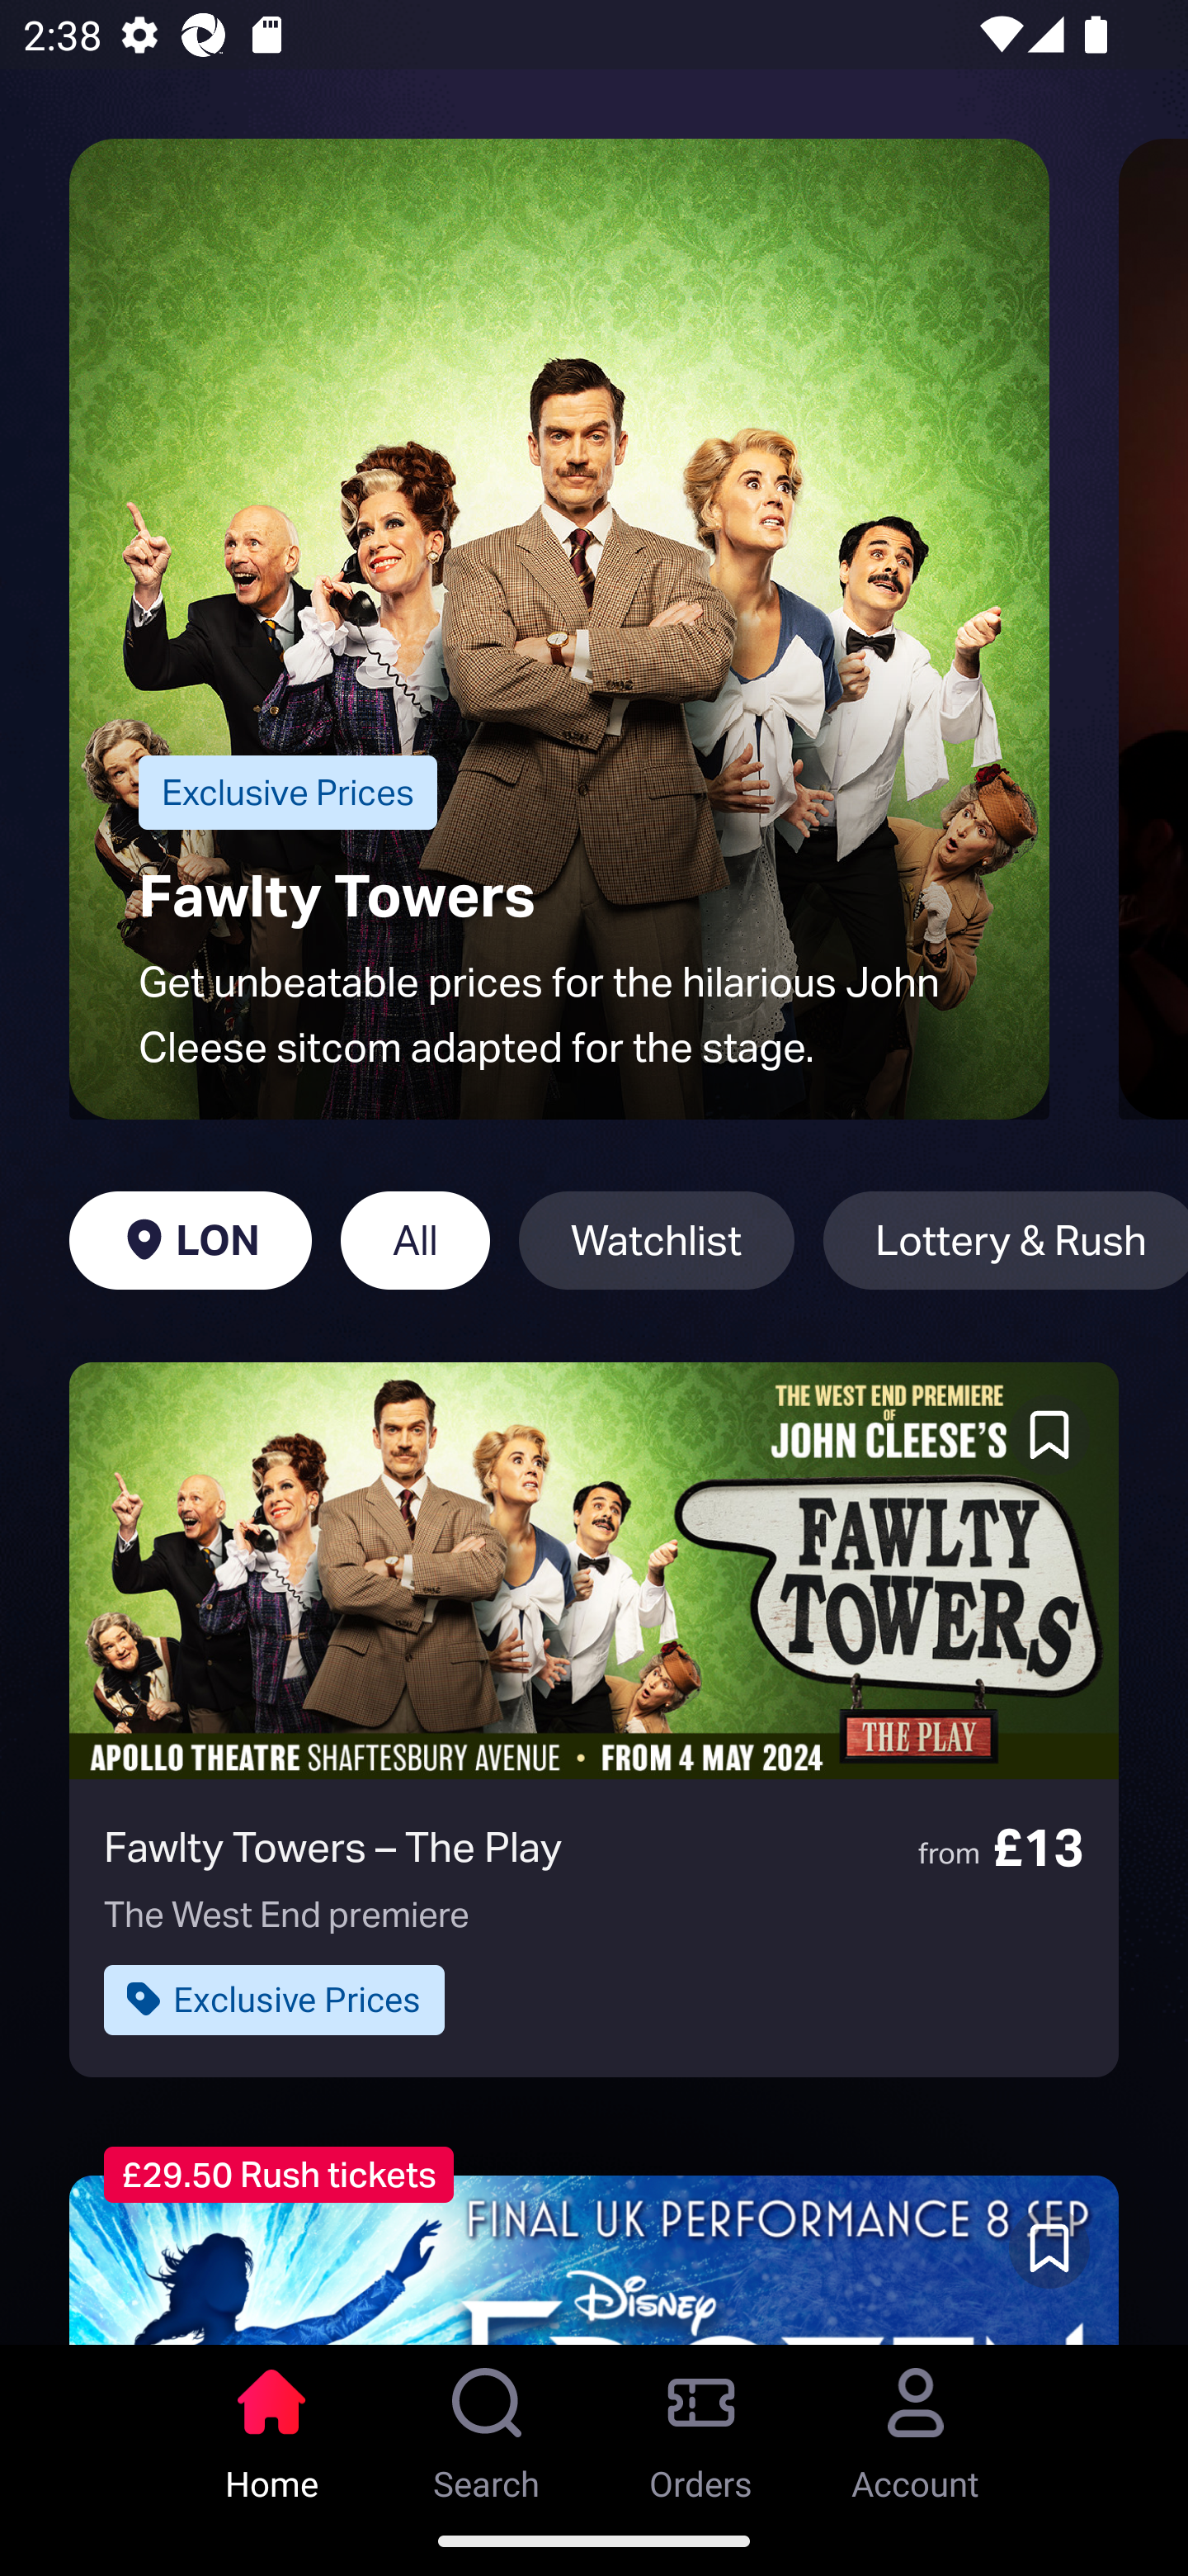  What do you see at coordinates (916, 2425) in the screenshot?
I see `Account` at bounding box center [916, 2425].